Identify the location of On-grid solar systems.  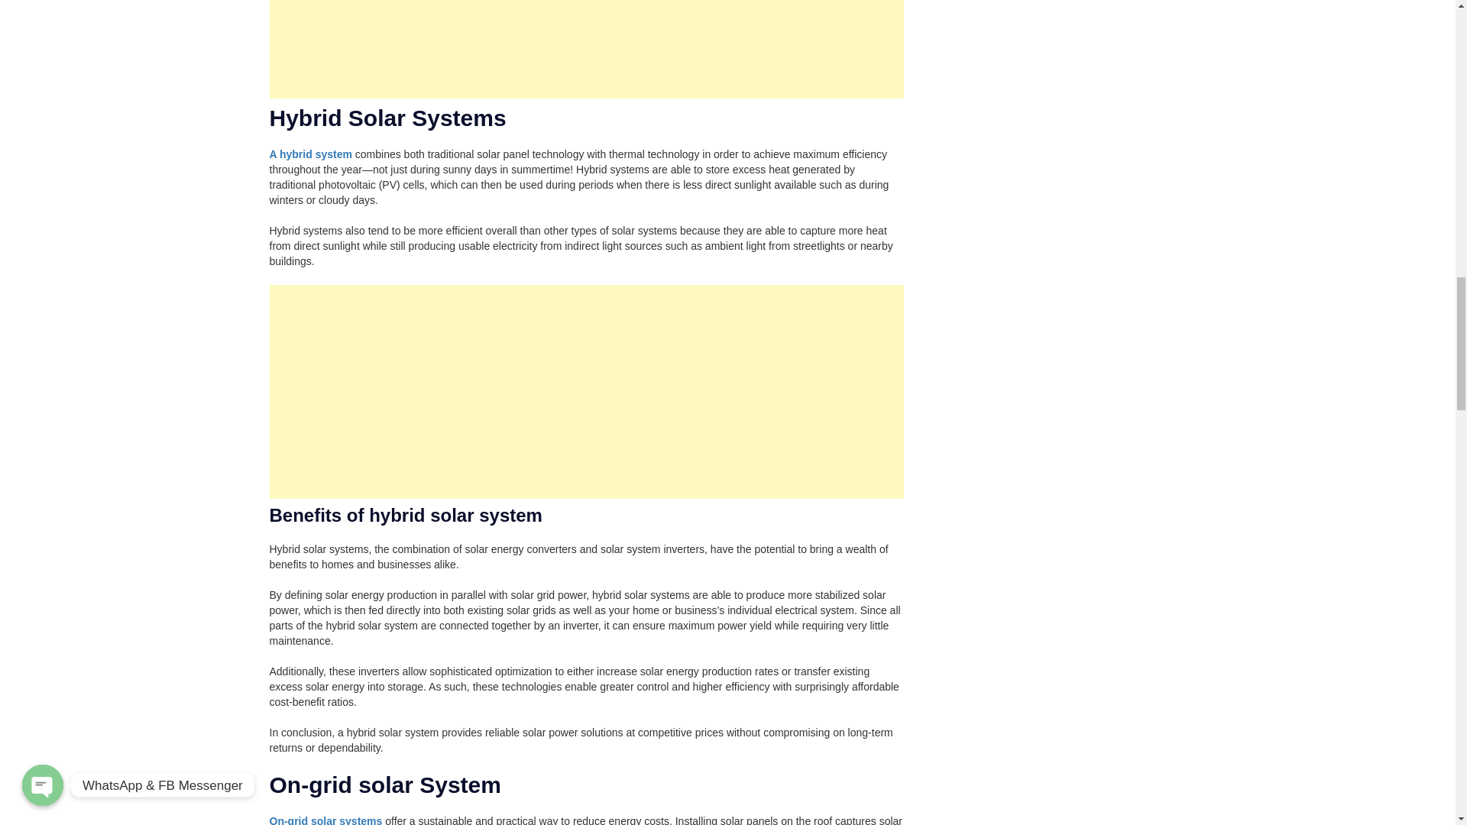
(325, 820).